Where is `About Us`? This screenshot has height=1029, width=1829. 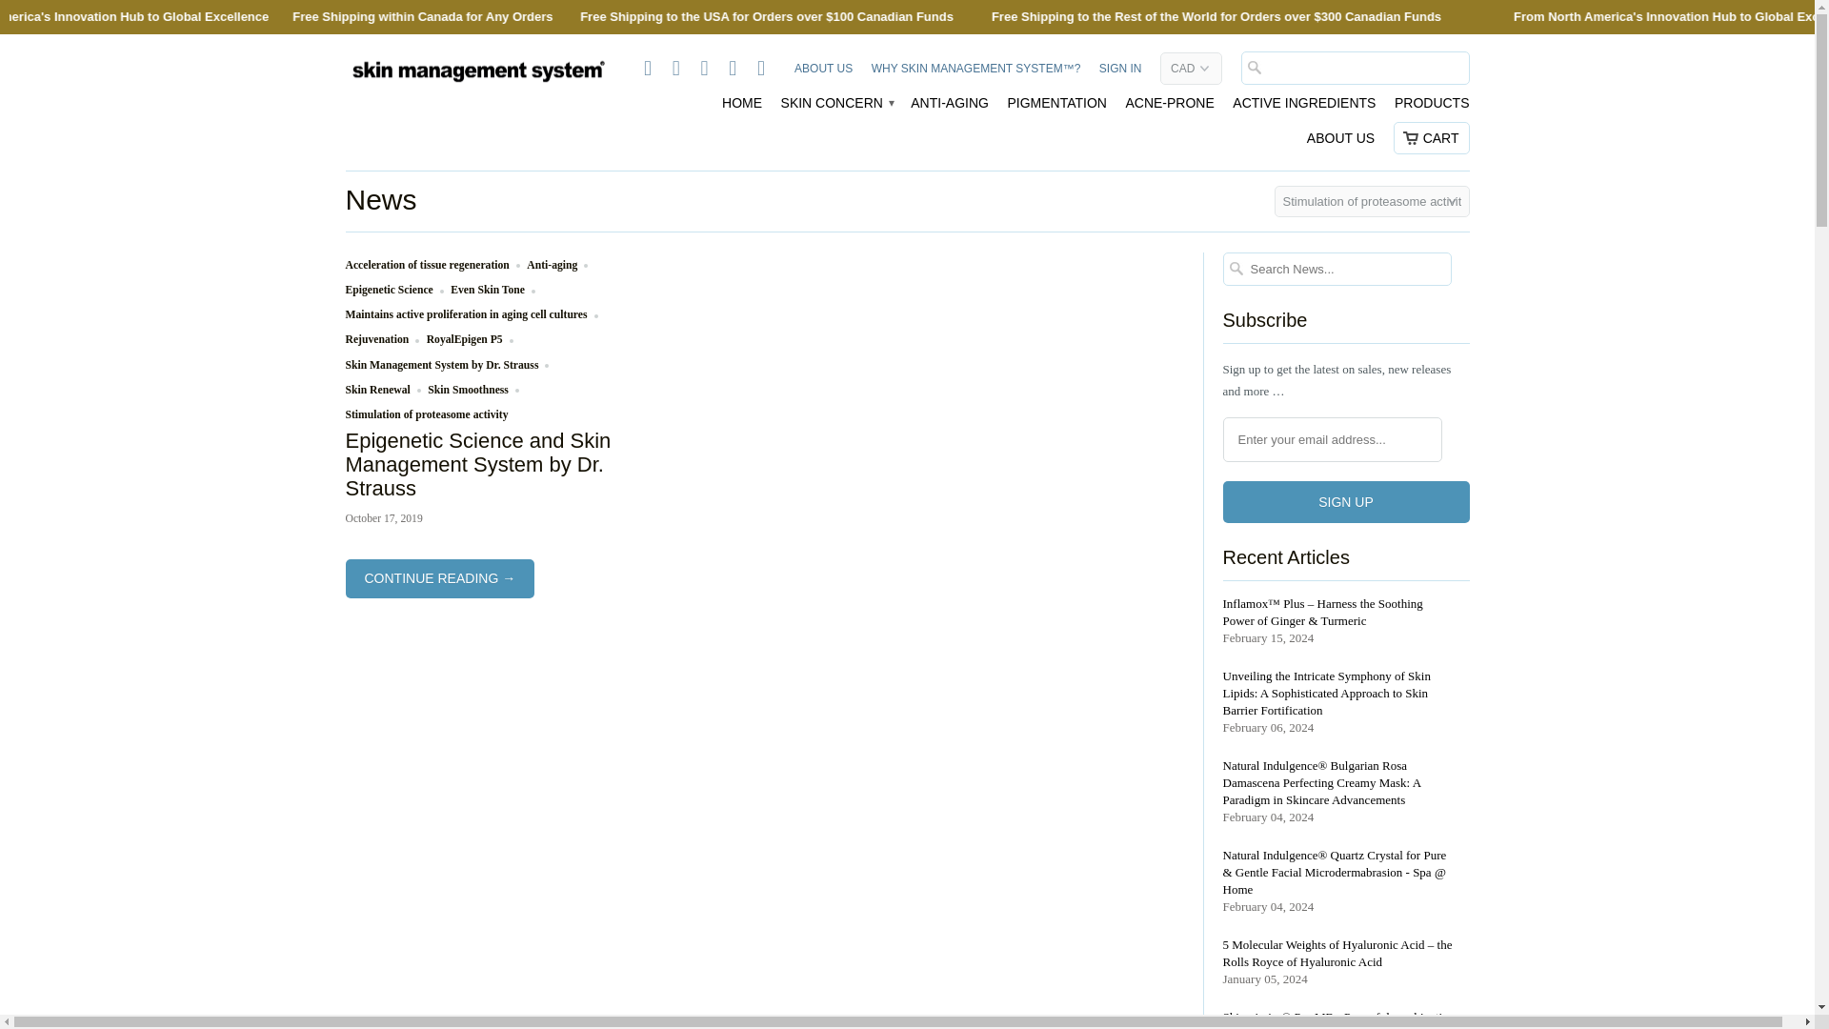
About Us is located at coordinates (823, 72).